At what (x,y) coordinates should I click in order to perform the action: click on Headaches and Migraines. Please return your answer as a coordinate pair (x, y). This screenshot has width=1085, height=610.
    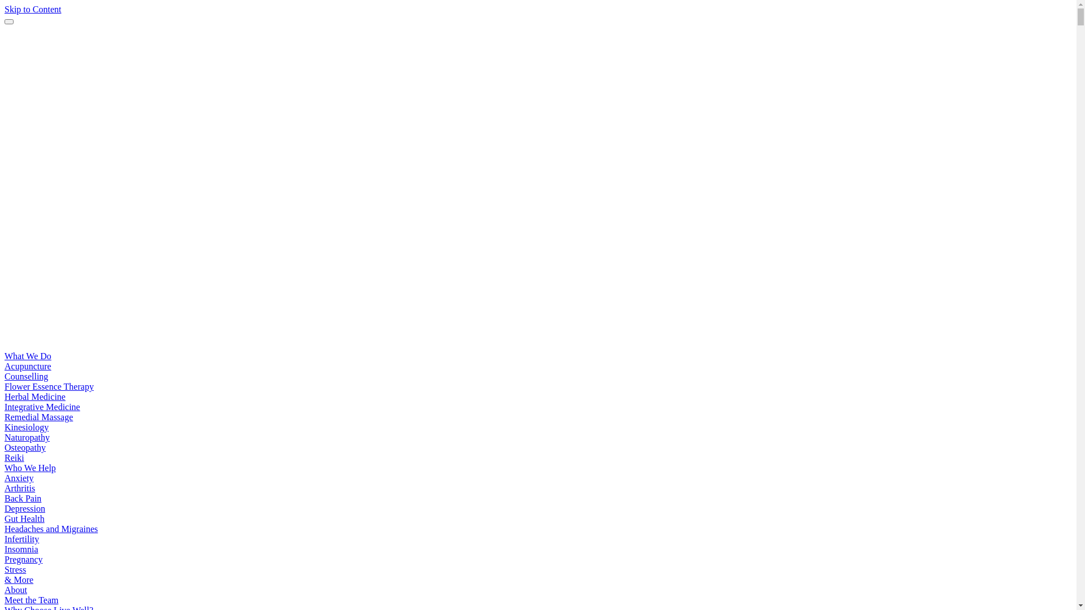
    Looking at the image, I should click on (51, 529).